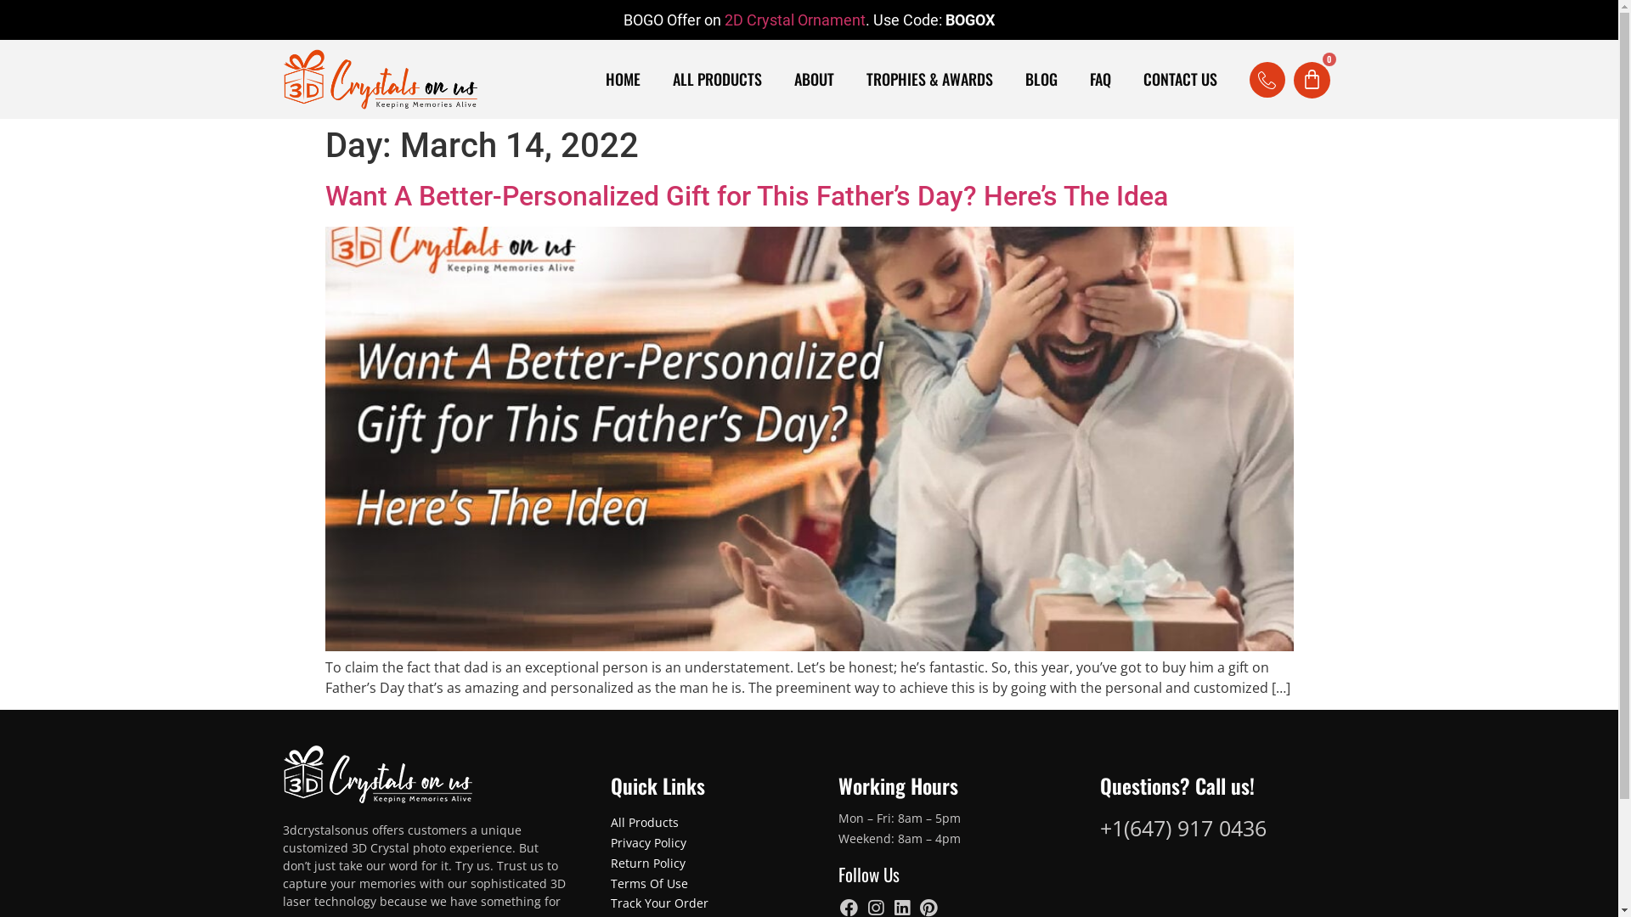  I want to click on TROPHIES & AWARDS, so click(929, 79).